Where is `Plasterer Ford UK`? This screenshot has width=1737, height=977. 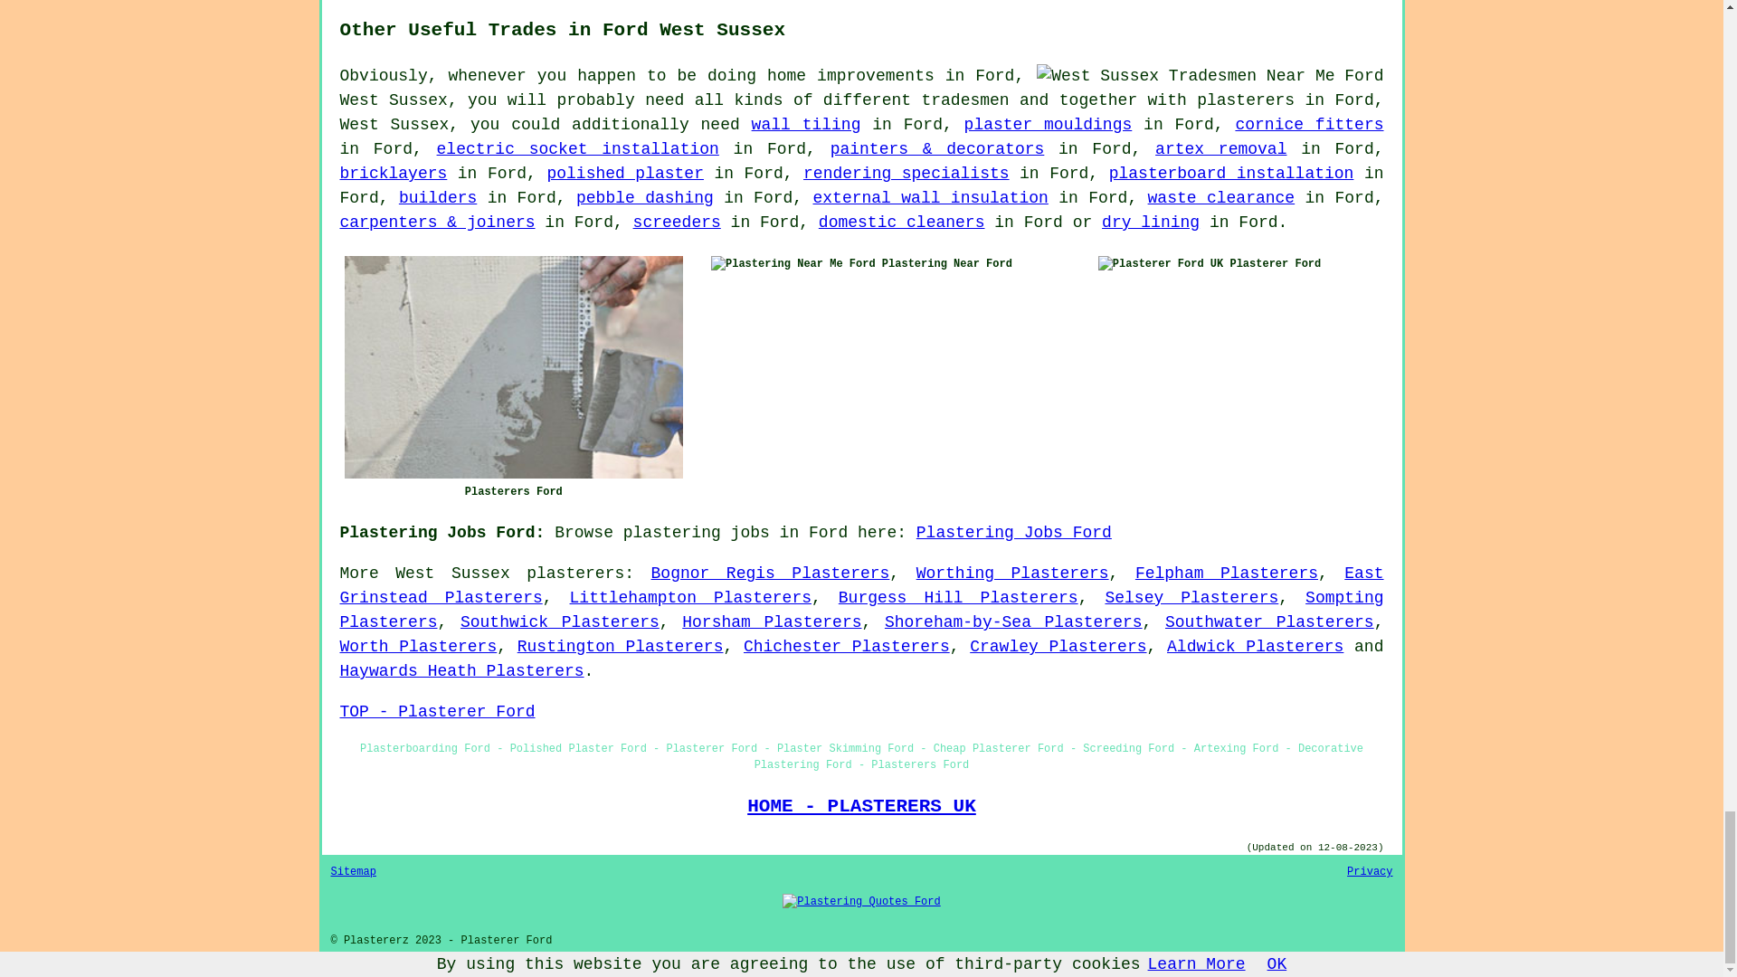 Plasterer Ford UK is located at coordinates (1160, 264).